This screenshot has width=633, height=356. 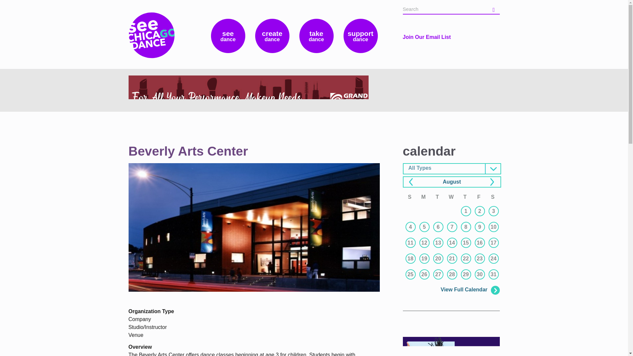 What do you see at coordinates (272, 36) in the screenshot?
I see `create` at bounding box center [272, 36].